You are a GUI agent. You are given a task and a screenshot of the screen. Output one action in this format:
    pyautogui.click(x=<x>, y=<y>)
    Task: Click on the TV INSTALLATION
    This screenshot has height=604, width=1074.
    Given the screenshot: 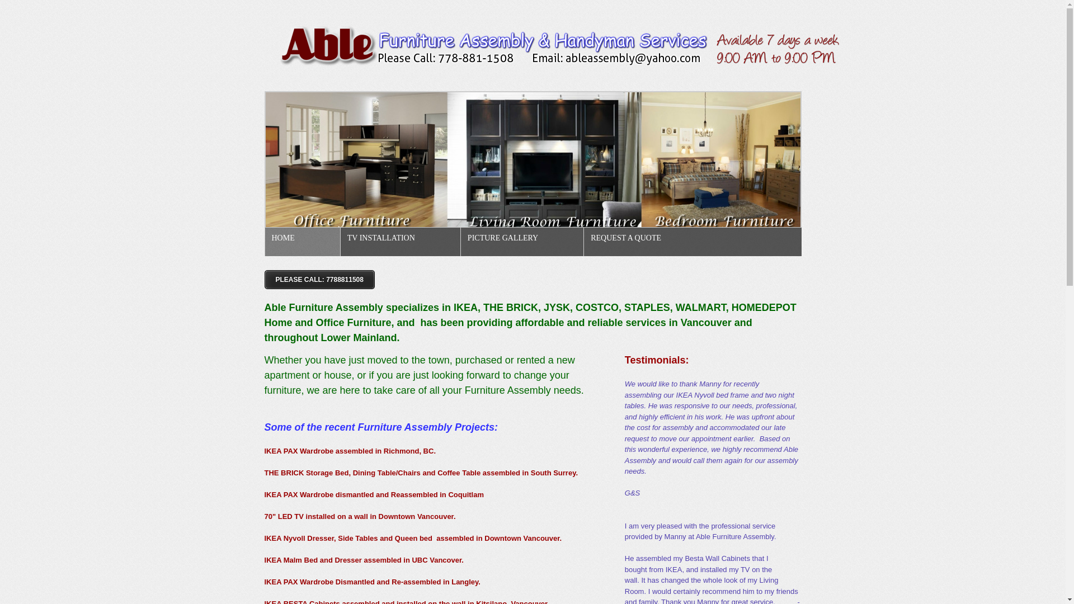 What is the action you would take?
    pyautogui.click(x=401, y=242)
    